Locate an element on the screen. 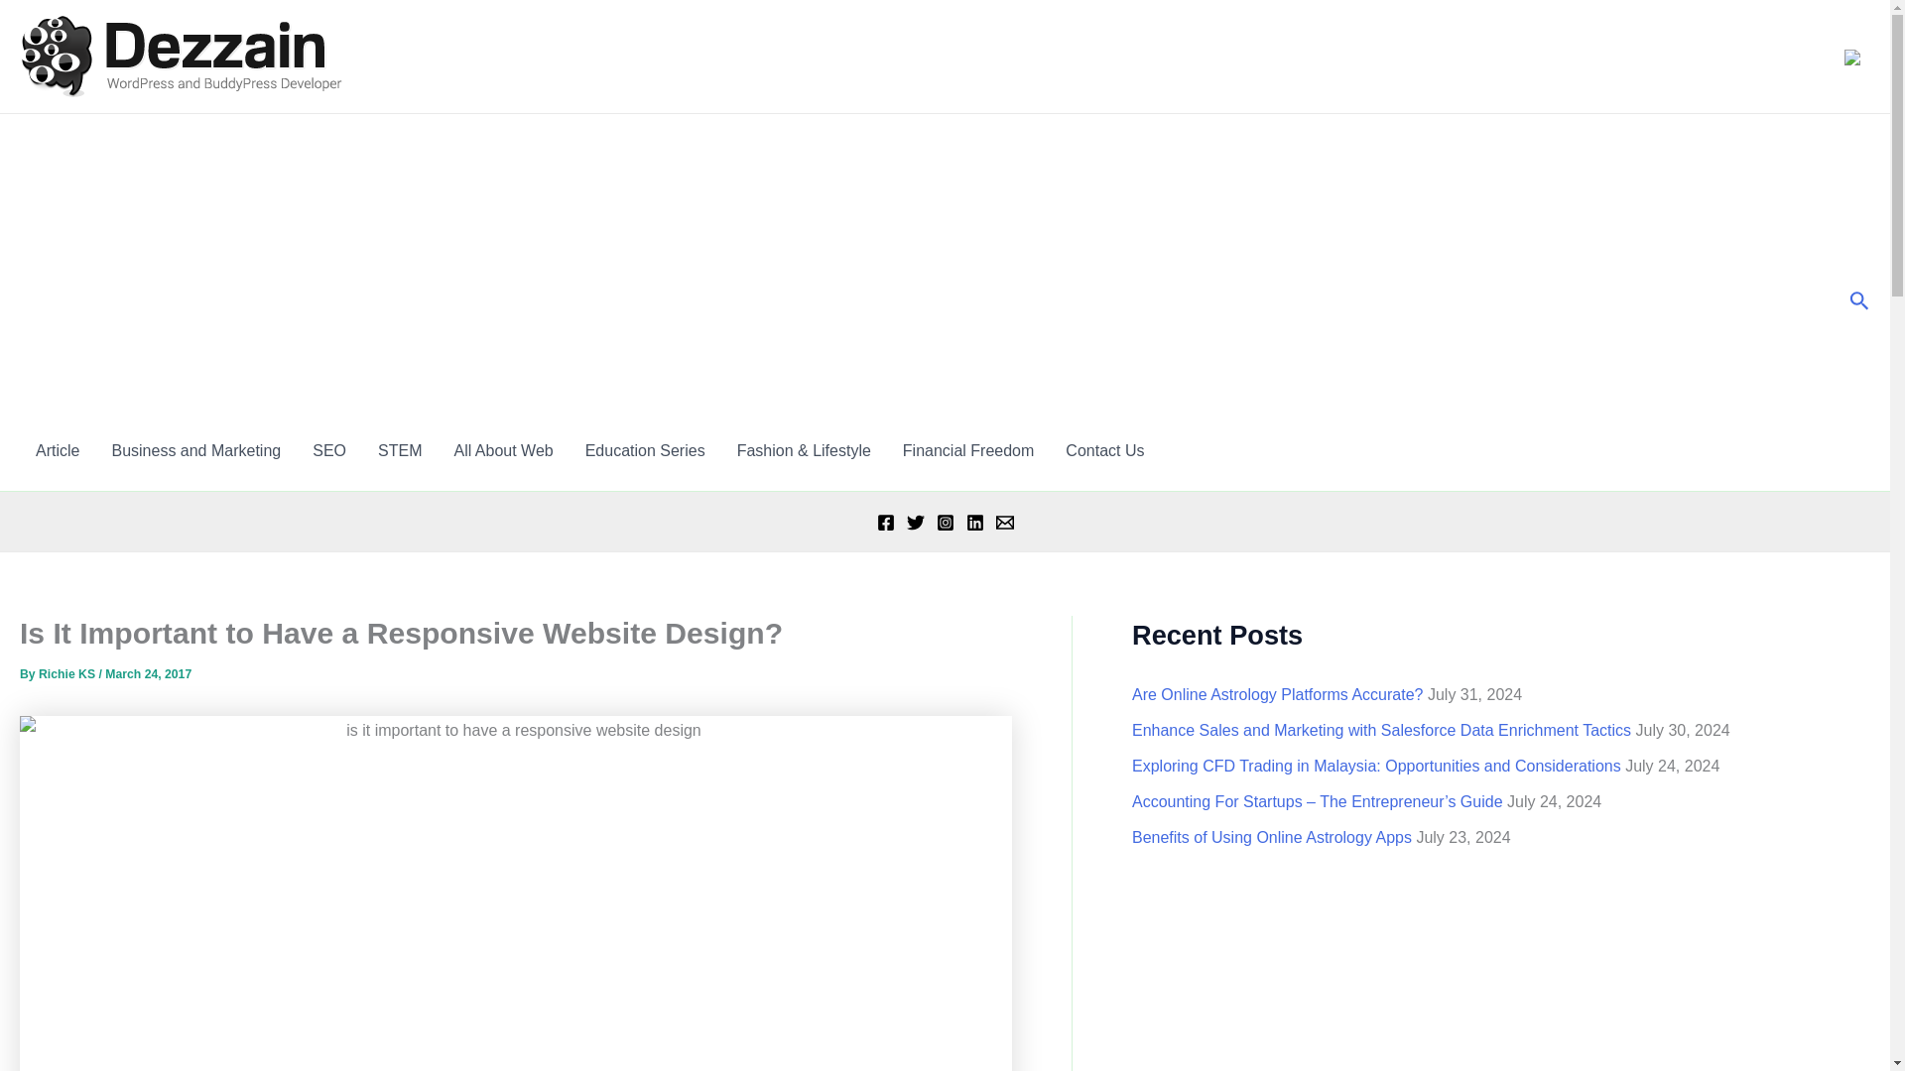 This screenshot has height=1071, width=1905. Article is located at coordinates (58, 450).